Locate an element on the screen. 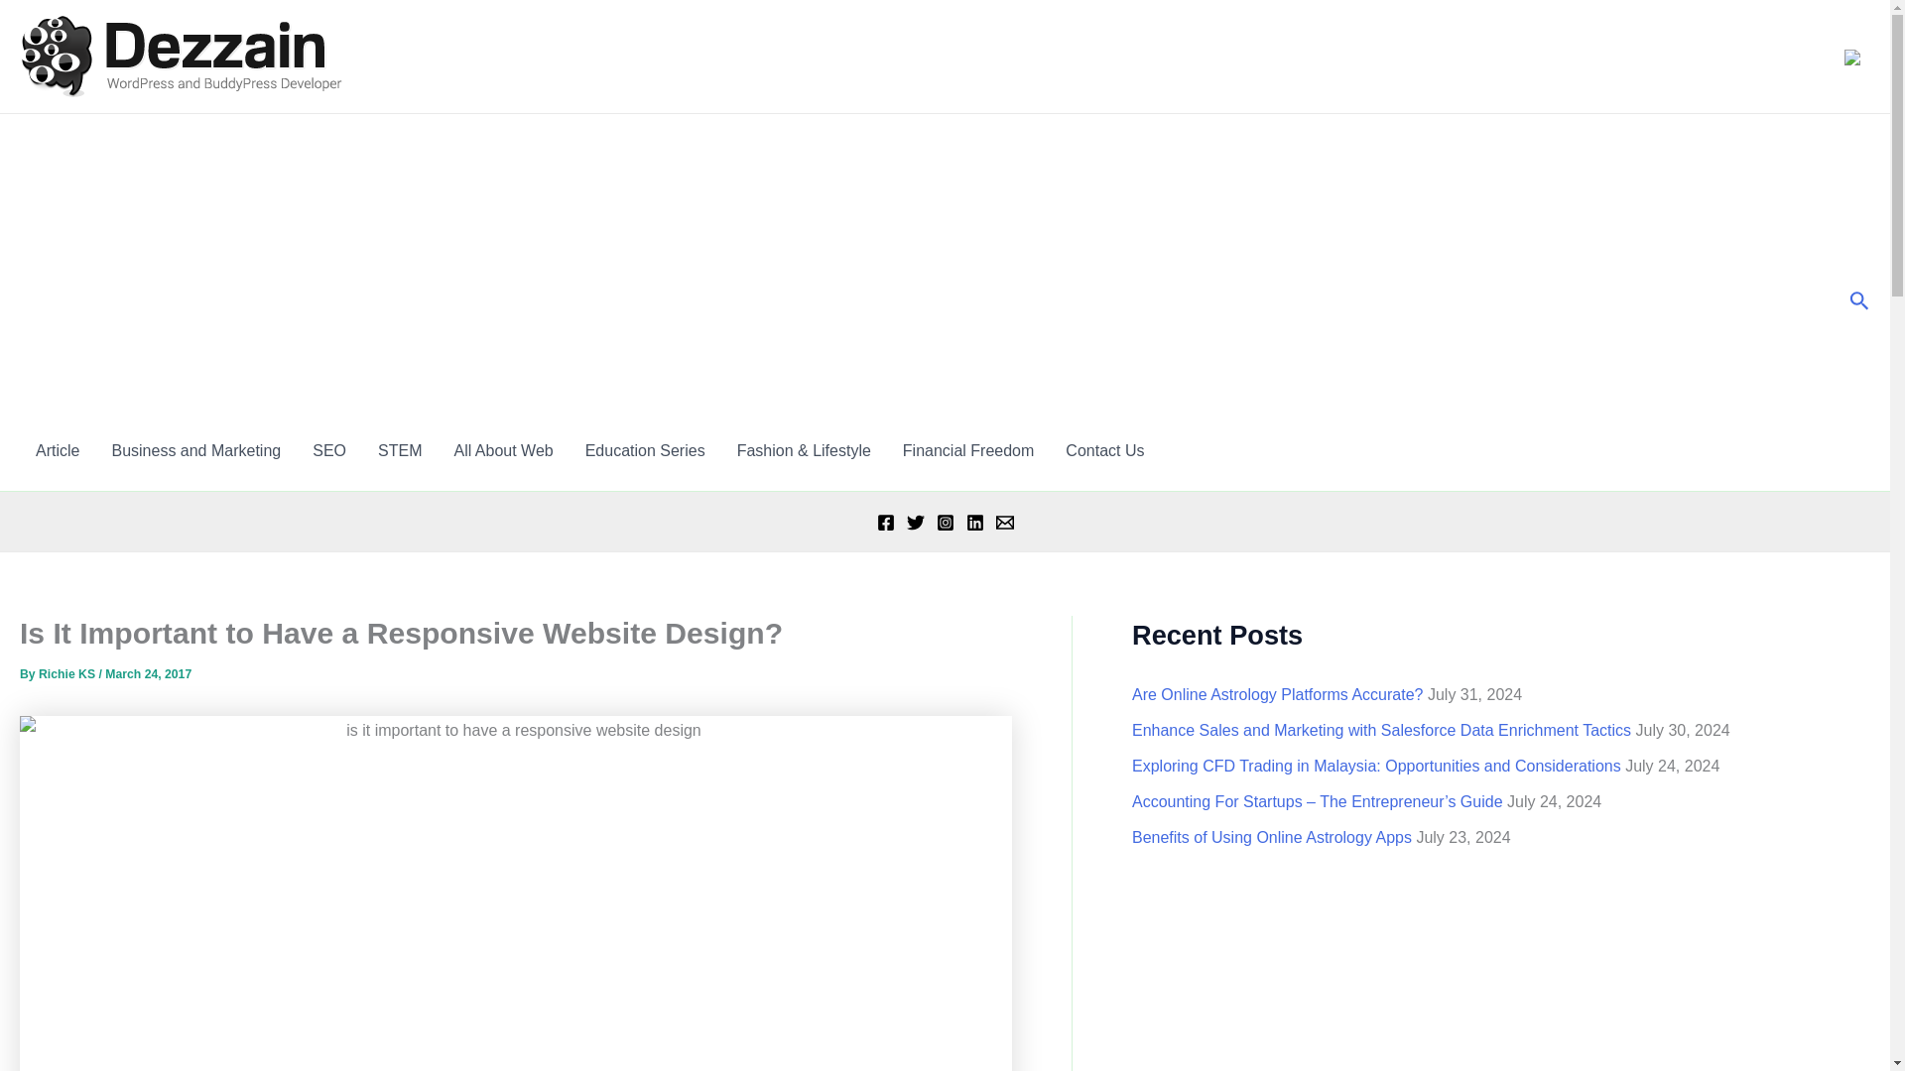 This screenshot has height=1071, width=1905. Article is located at coordinates (58, 450).